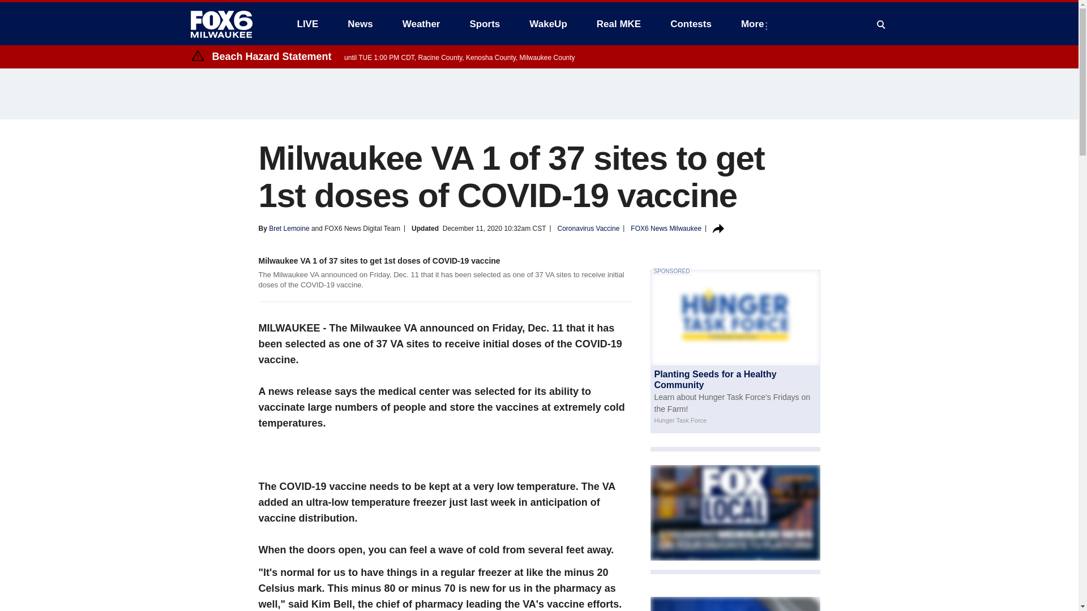  Describe the element at coordinates (421, 24) in the screenshot. I see `Weather` at that location.